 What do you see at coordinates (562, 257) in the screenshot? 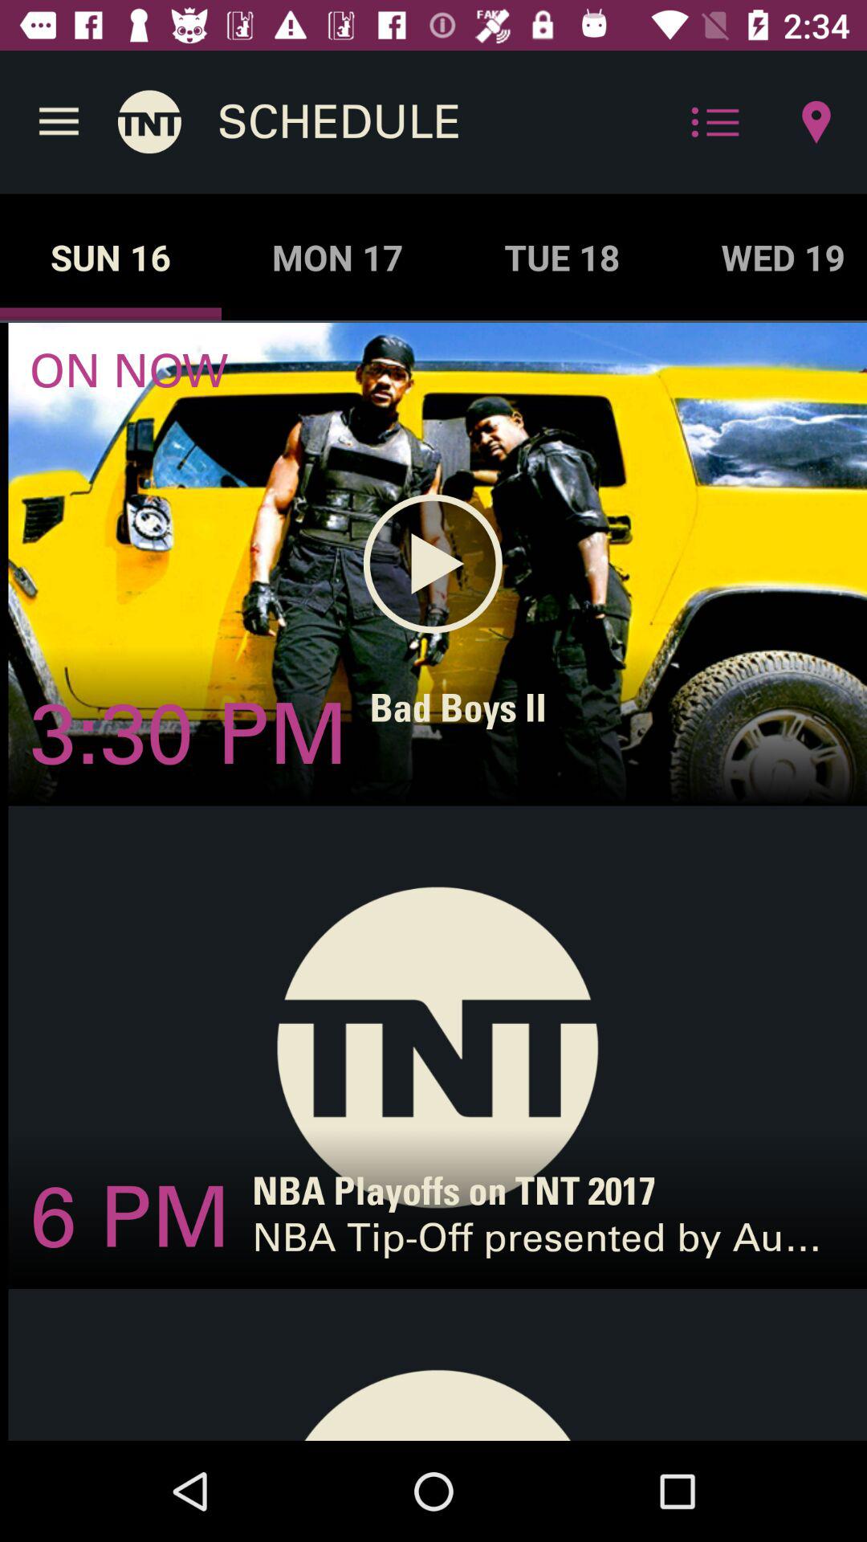
I see `press app to the left of the wed 19 icon` at bounding box center [562, 257].